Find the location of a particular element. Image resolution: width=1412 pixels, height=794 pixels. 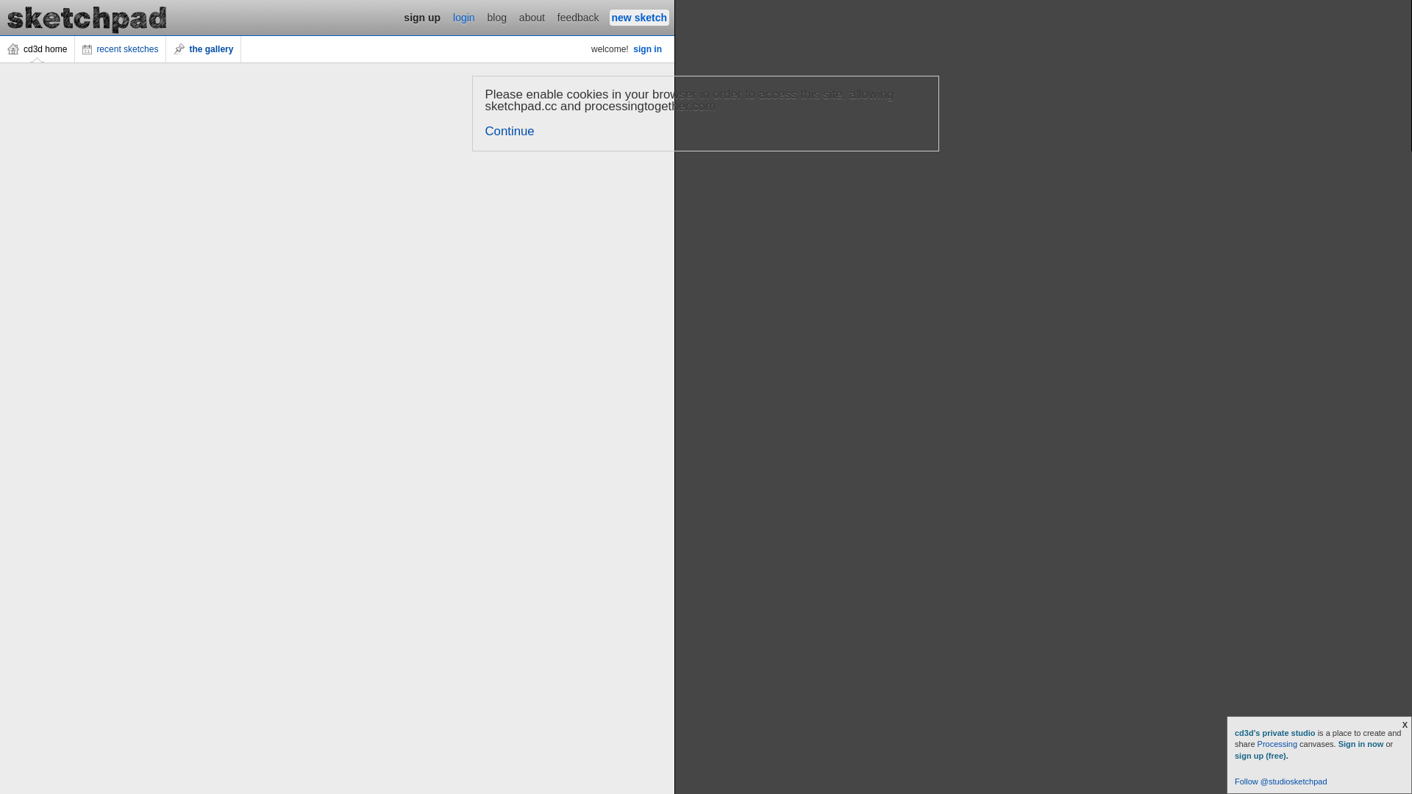

about is located at coordinates (532, 18).